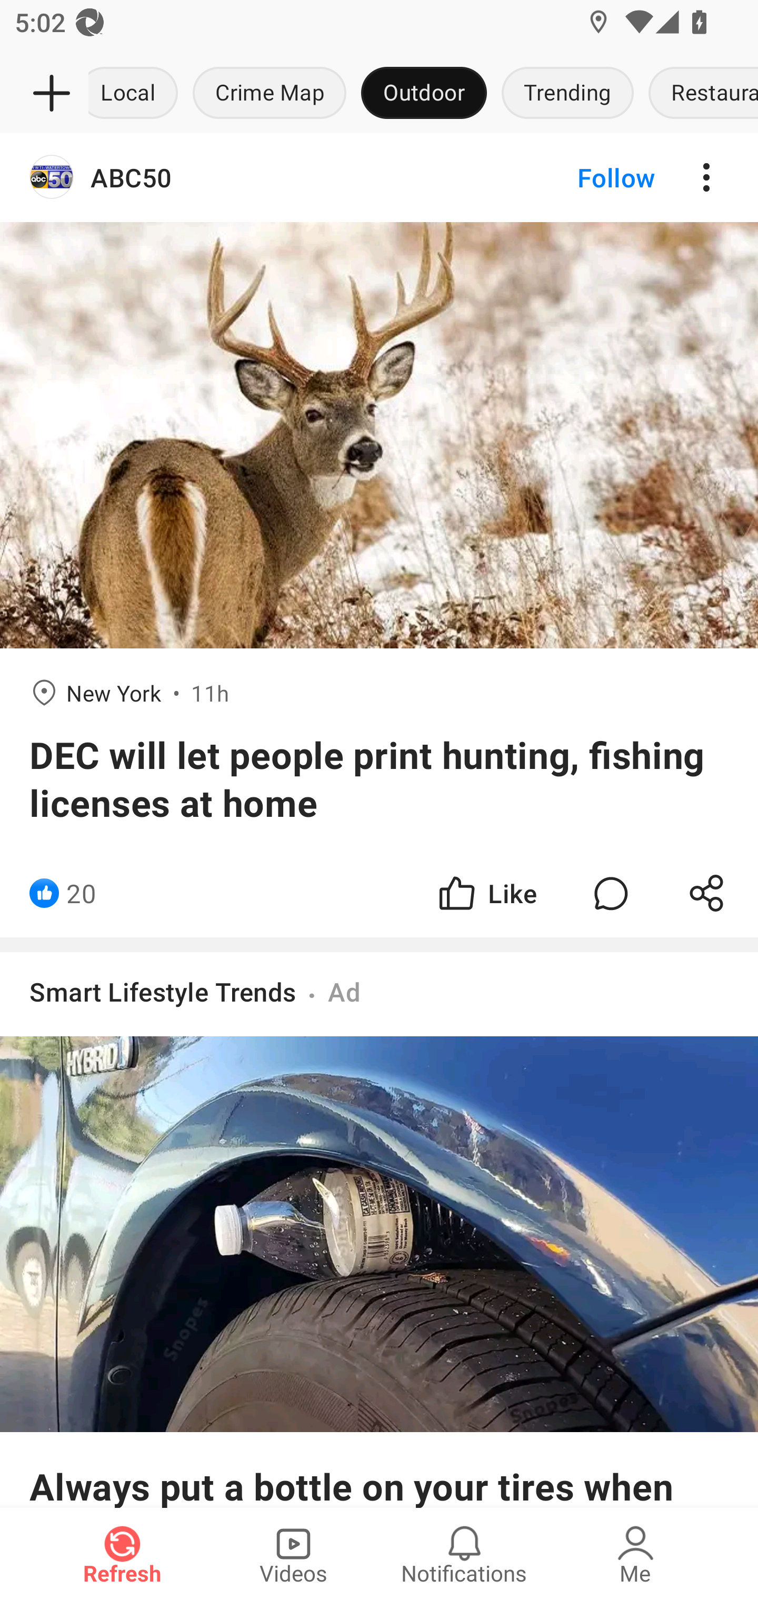 The image size is (758, 1600). Describe the element at coordinates (635, 1554) in the screenshot. I see `Me` at that location.